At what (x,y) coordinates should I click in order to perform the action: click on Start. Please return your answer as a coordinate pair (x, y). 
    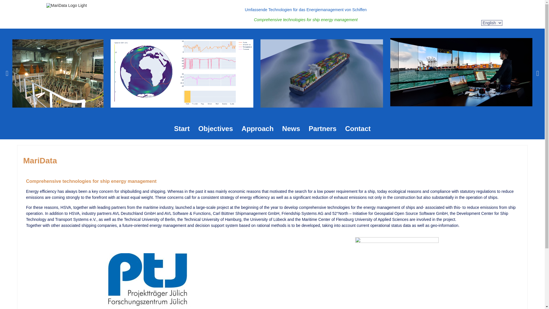
    Looking at the image, I should click on (182, 129).